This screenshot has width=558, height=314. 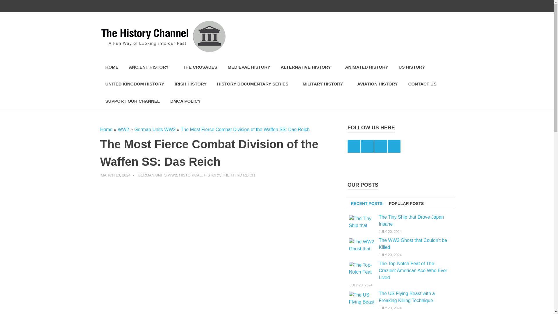 What do you see at coordinates (106, 129) in the screenshot?
I see `Home` at bounding box center [106, 129].